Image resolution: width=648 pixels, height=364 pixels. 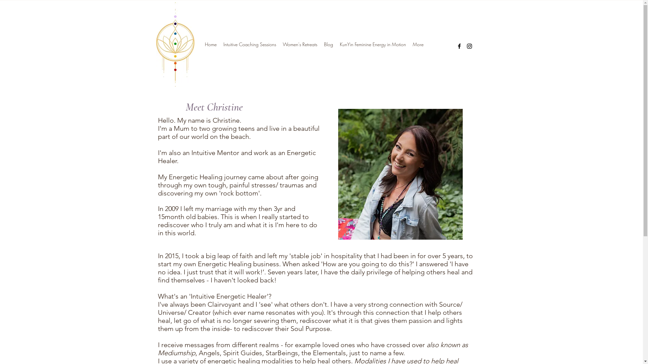 I want to click on Intuitive Coaching Sessions, so click(x=250, y=44).